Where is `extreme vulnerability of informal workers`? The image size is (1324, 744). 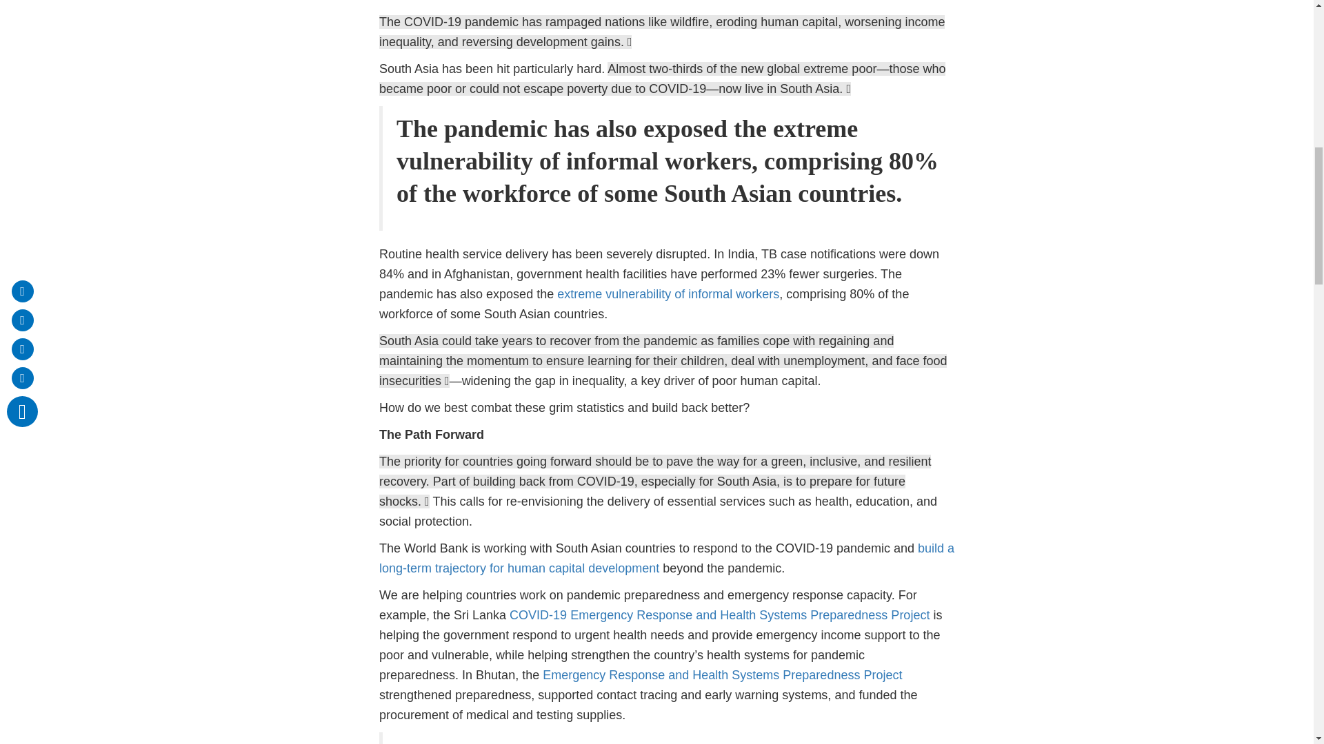
extreme vulnerability of informal workers is located at coordinates (668, 293).